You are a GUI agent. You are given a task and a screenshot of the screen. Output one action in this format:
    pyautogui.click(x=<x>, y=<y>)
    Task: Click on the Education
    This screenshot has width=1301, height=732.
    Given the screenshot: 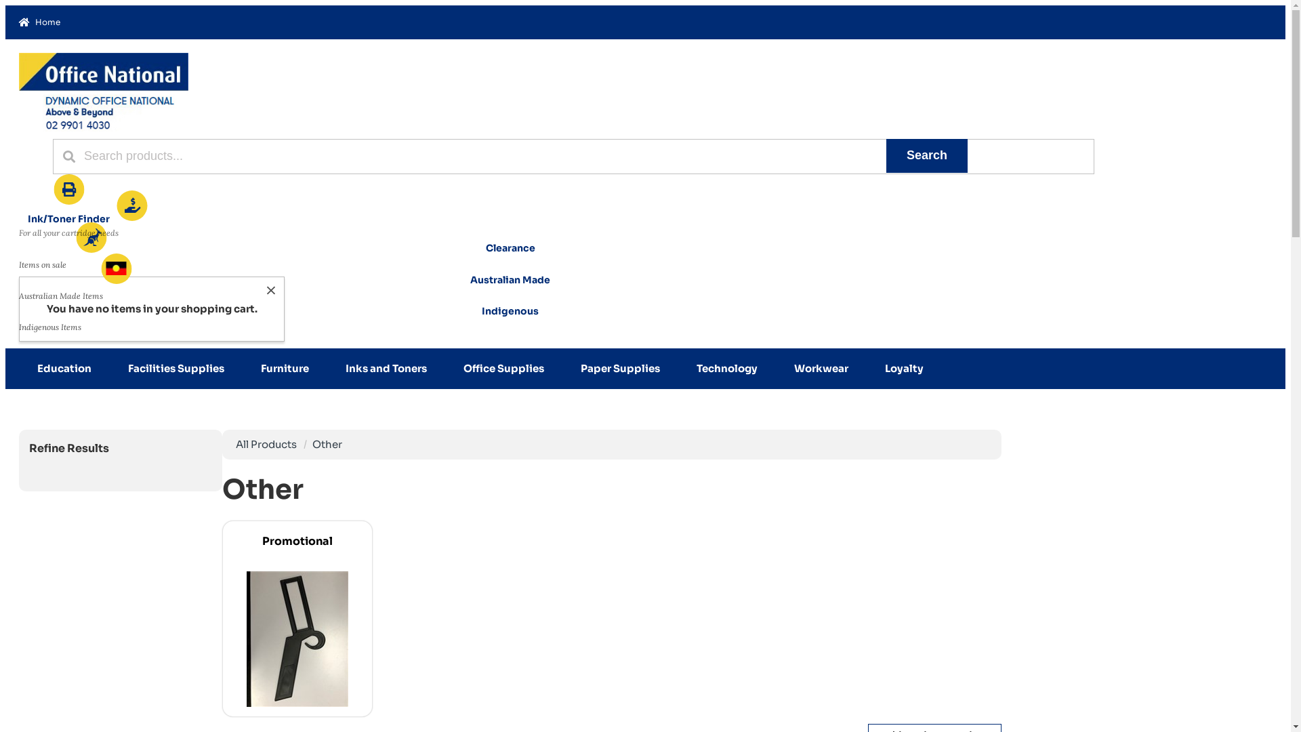 What is the action you would take?
    pyautogui.click(x=64, y=369)
    